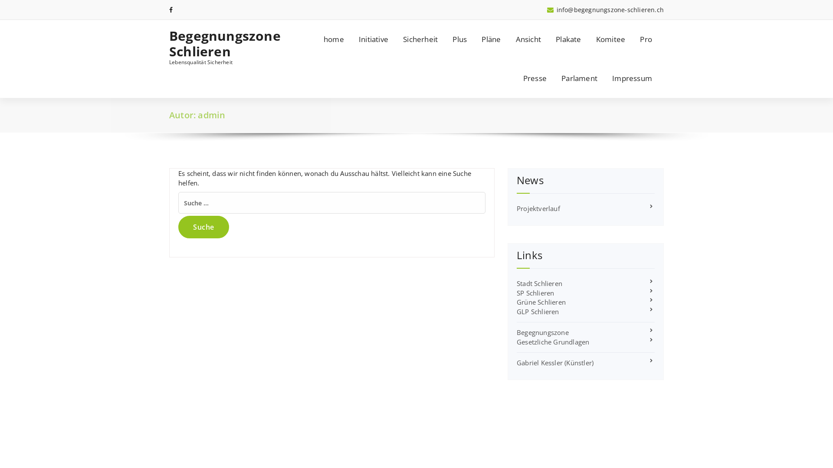 The width and height of the screenshot is (833, 468). What do you see at coordinates (226, 44) in the screenshot?
I see `Begegnungszone Schlieren` at bounding box center [226, 44].